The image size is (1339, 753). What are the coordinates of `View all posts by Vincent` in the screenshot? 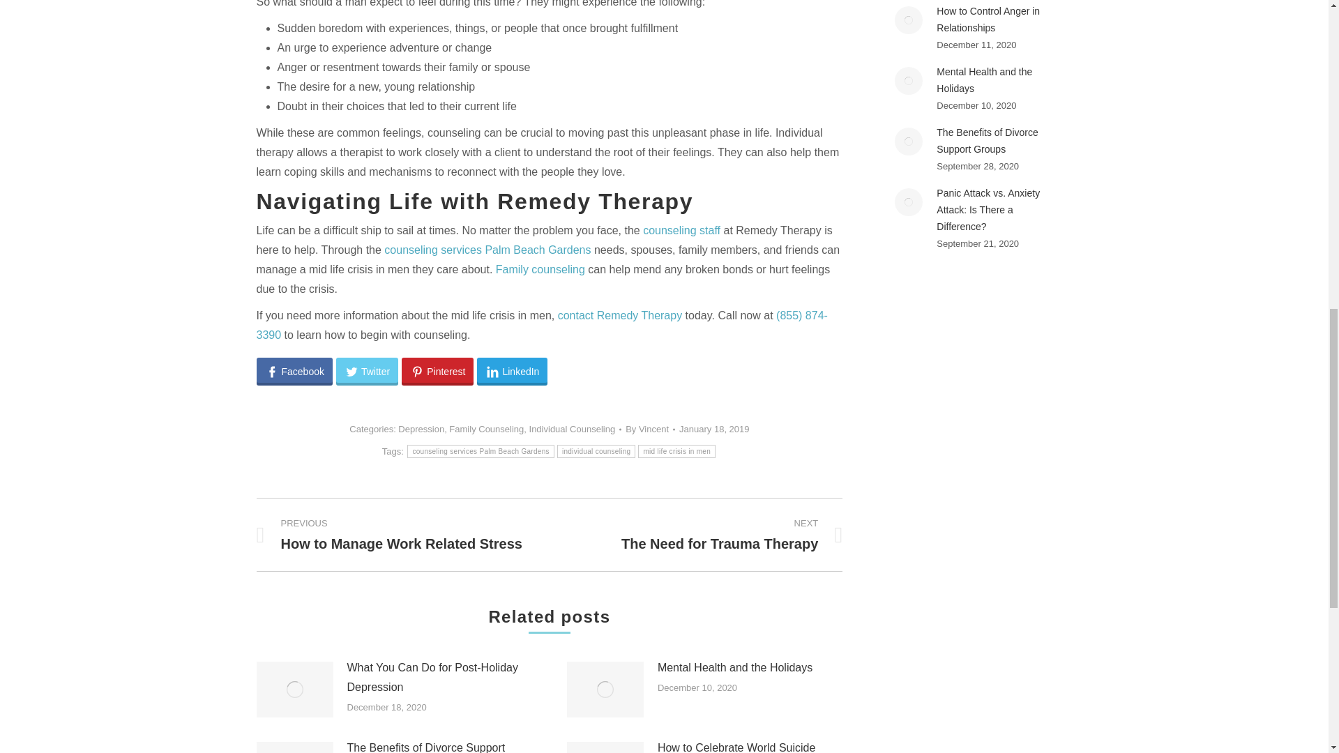 It's located at (650, 429).